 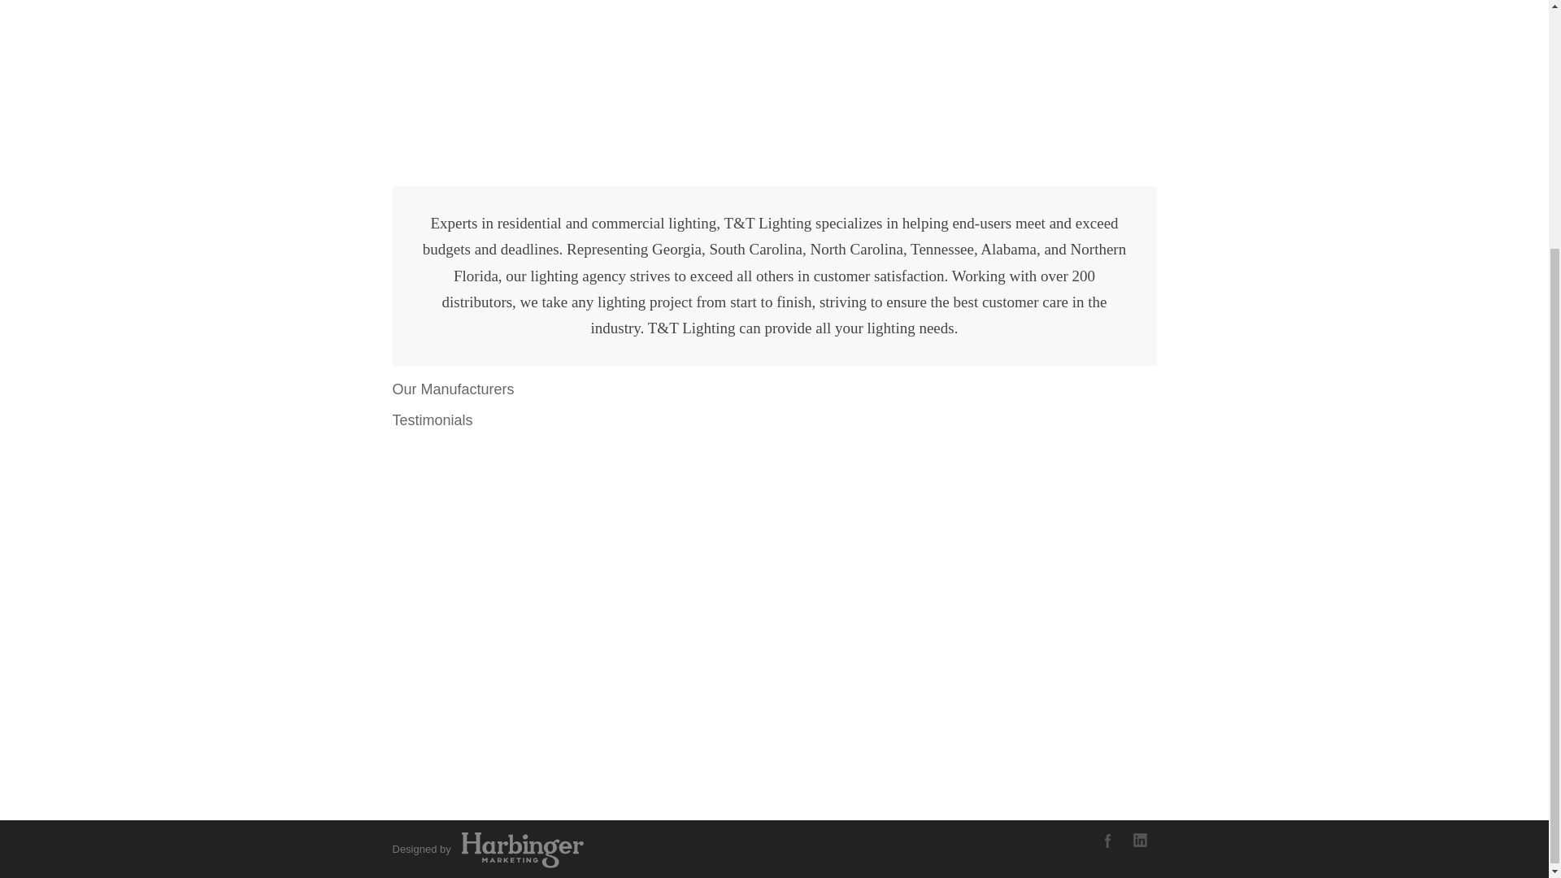 I want to click on Facebook, so click(x=1107, y=841).